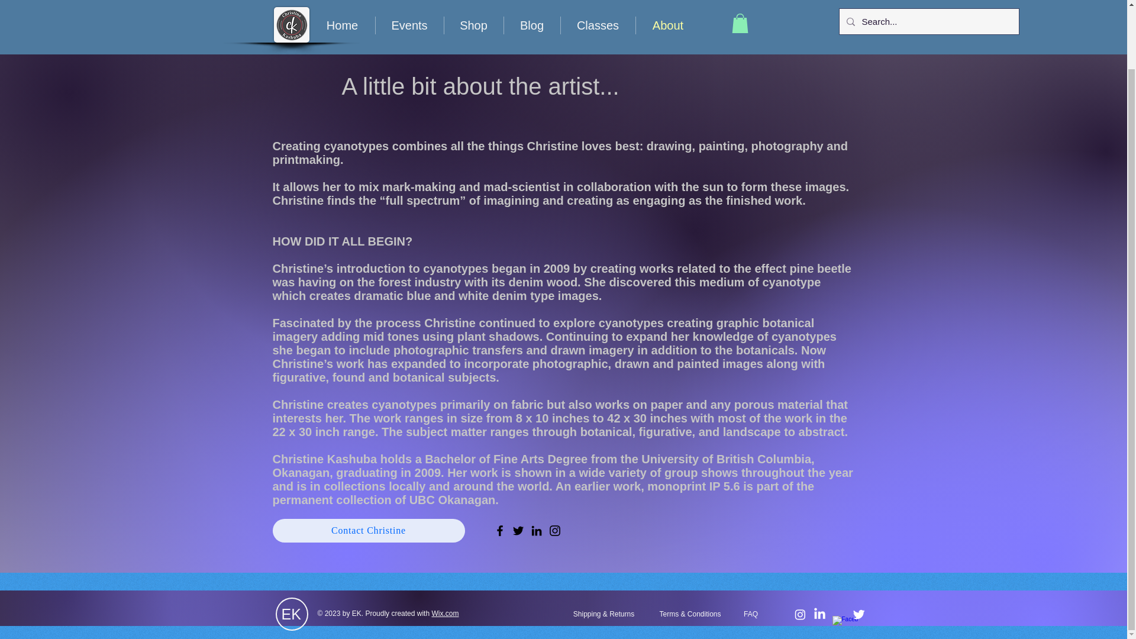 The width and height of the screenshot is (1136, 639). What do you see at coordinates (291, 614) in the screenshot?
I see `EK` at bounding box center [291, 614].